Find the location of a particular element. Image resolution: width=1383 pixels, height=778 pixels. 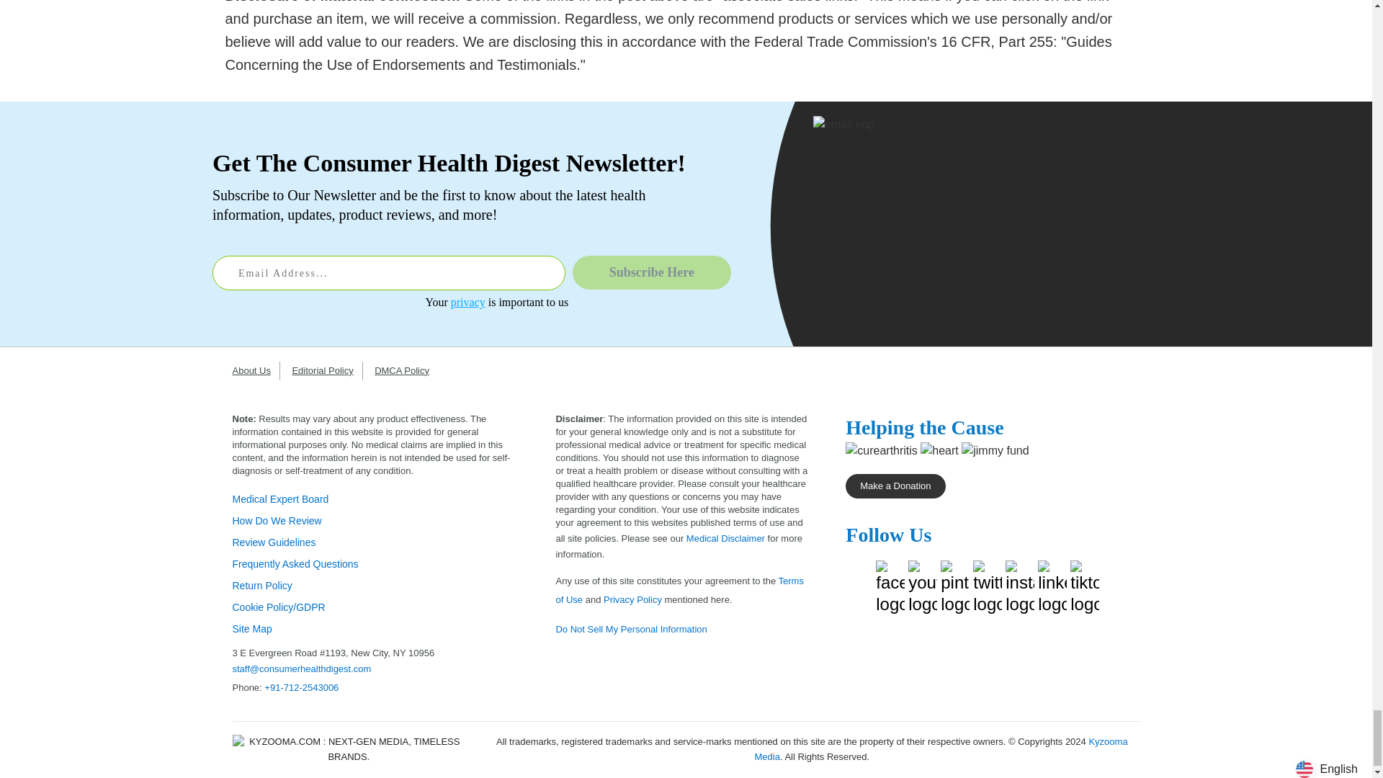

frequently asked questions is located at coordinates (295, 563).